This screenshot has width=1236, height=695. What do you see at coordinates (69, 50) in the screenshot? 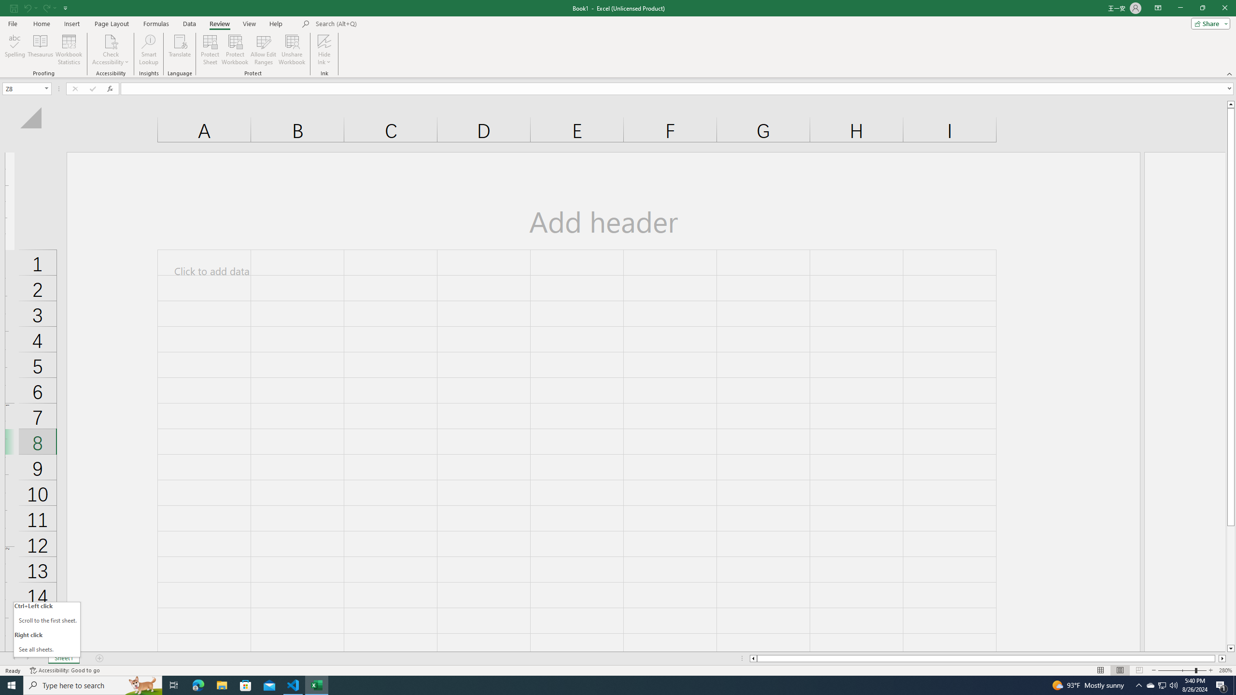
I see `Workbook Statistics` at bounding box center [69, 50].